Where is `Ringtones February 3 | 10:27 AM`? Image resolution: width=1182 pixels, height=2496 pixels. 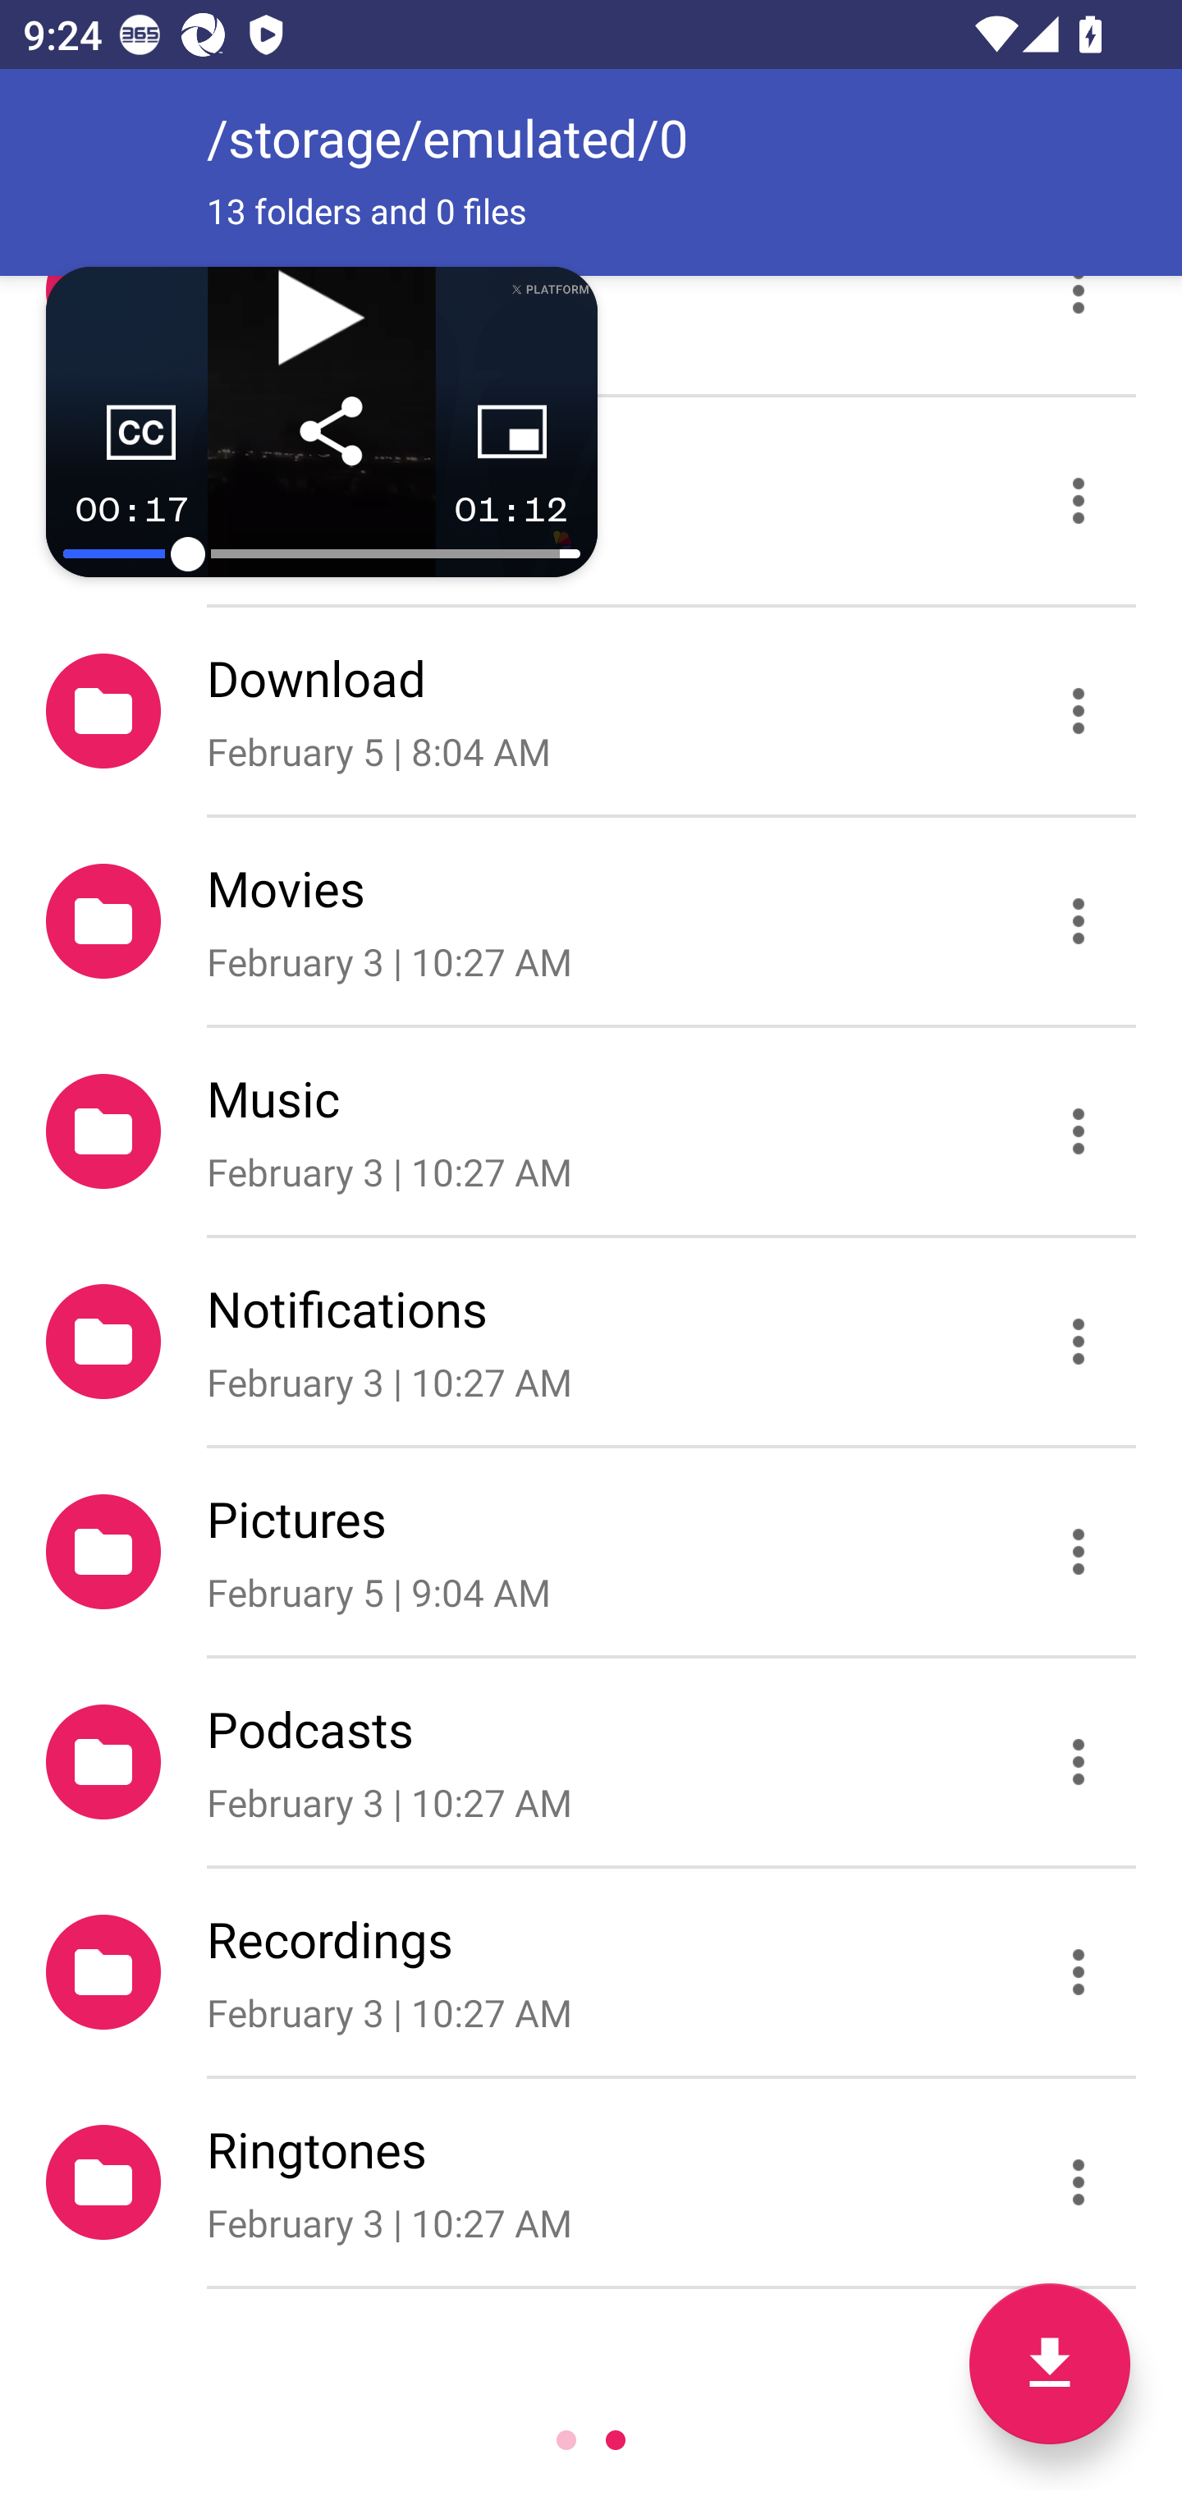 Ringtones February 3 | 10:27 AM is located at coordinates (591, 2182).